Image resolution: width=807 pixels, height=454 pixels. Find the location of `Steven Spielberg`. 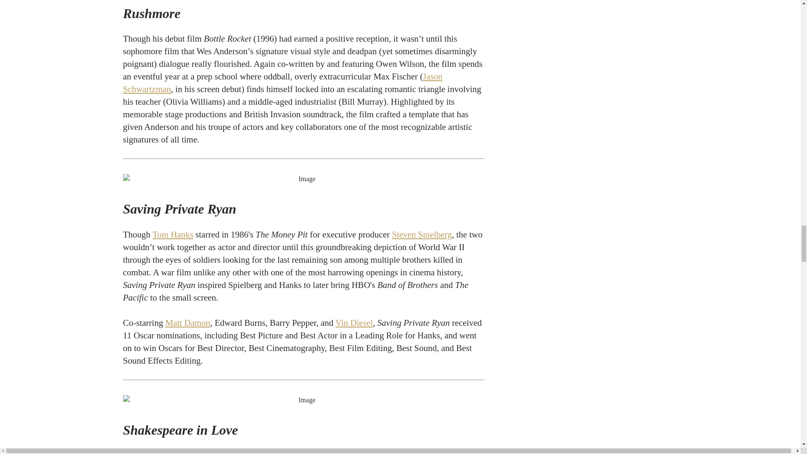

Steven Spielberg is located at coordinates (422, 235).